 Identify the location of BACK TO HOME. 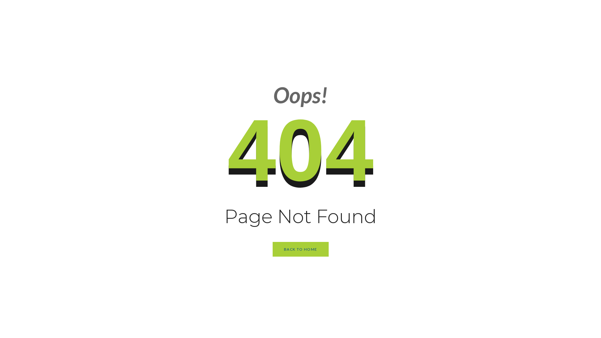
(300, 249).